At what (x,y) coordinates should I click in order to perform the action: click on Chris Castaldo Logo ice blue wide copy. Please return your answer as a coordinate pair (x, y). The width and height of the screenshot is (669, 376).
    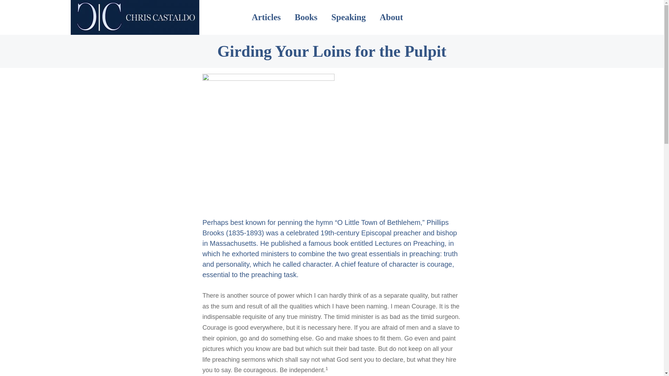
    Looking at the image, I should click on (134, 17).